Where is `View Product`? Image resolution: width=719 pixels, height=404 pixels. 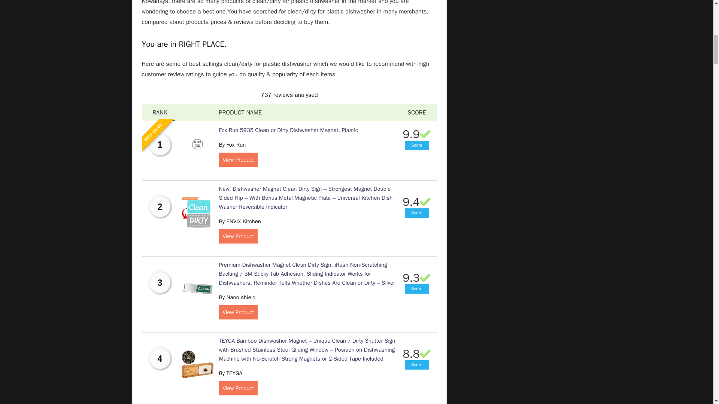 View Product is located at coordinates (238, 236).